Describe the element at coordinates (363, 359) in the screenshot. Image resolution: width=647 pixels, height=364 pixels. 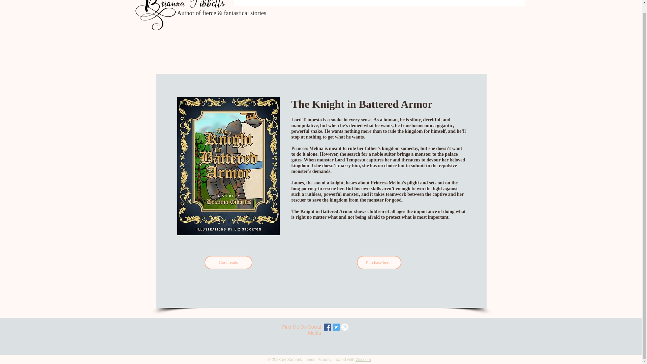
I see `Wix.com` at that location.